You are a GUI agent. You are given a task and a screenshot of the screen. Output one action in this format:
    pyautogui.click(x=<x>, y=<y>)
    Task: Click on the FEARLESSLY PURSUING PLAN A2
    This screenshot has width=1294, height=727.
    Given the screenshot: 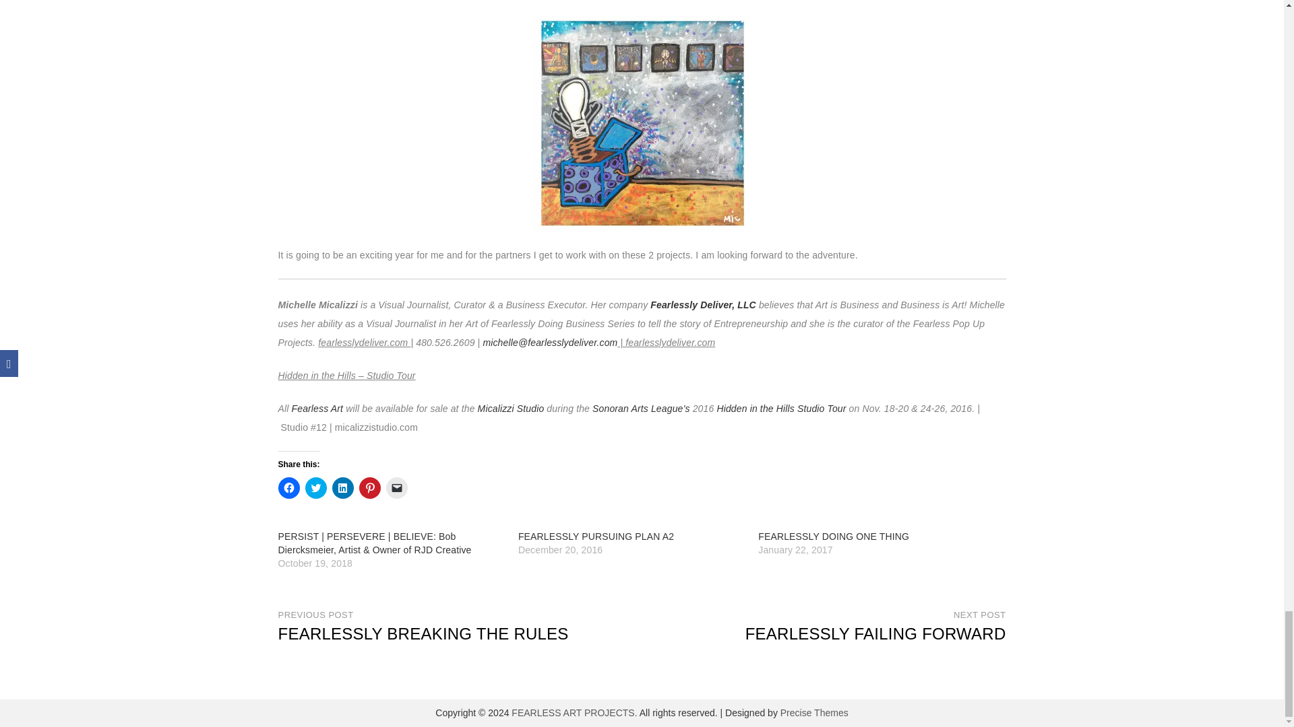 What is the action you would take?
    pyautogui.click(x=596, y=536)
    